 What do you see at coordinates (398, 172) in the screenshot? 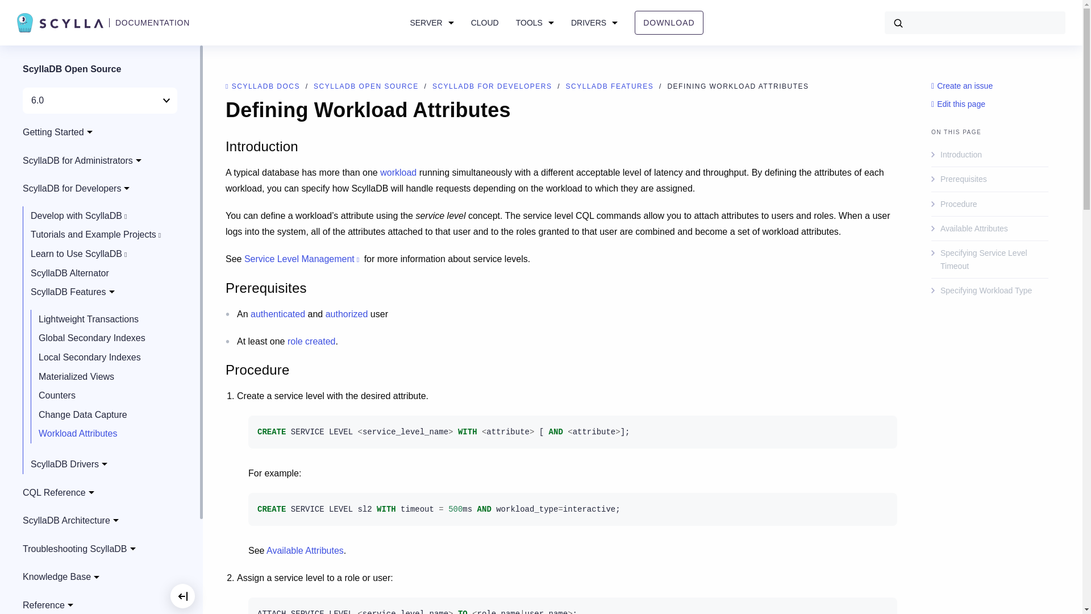
I see `workload` at bounding box center [398, 172].